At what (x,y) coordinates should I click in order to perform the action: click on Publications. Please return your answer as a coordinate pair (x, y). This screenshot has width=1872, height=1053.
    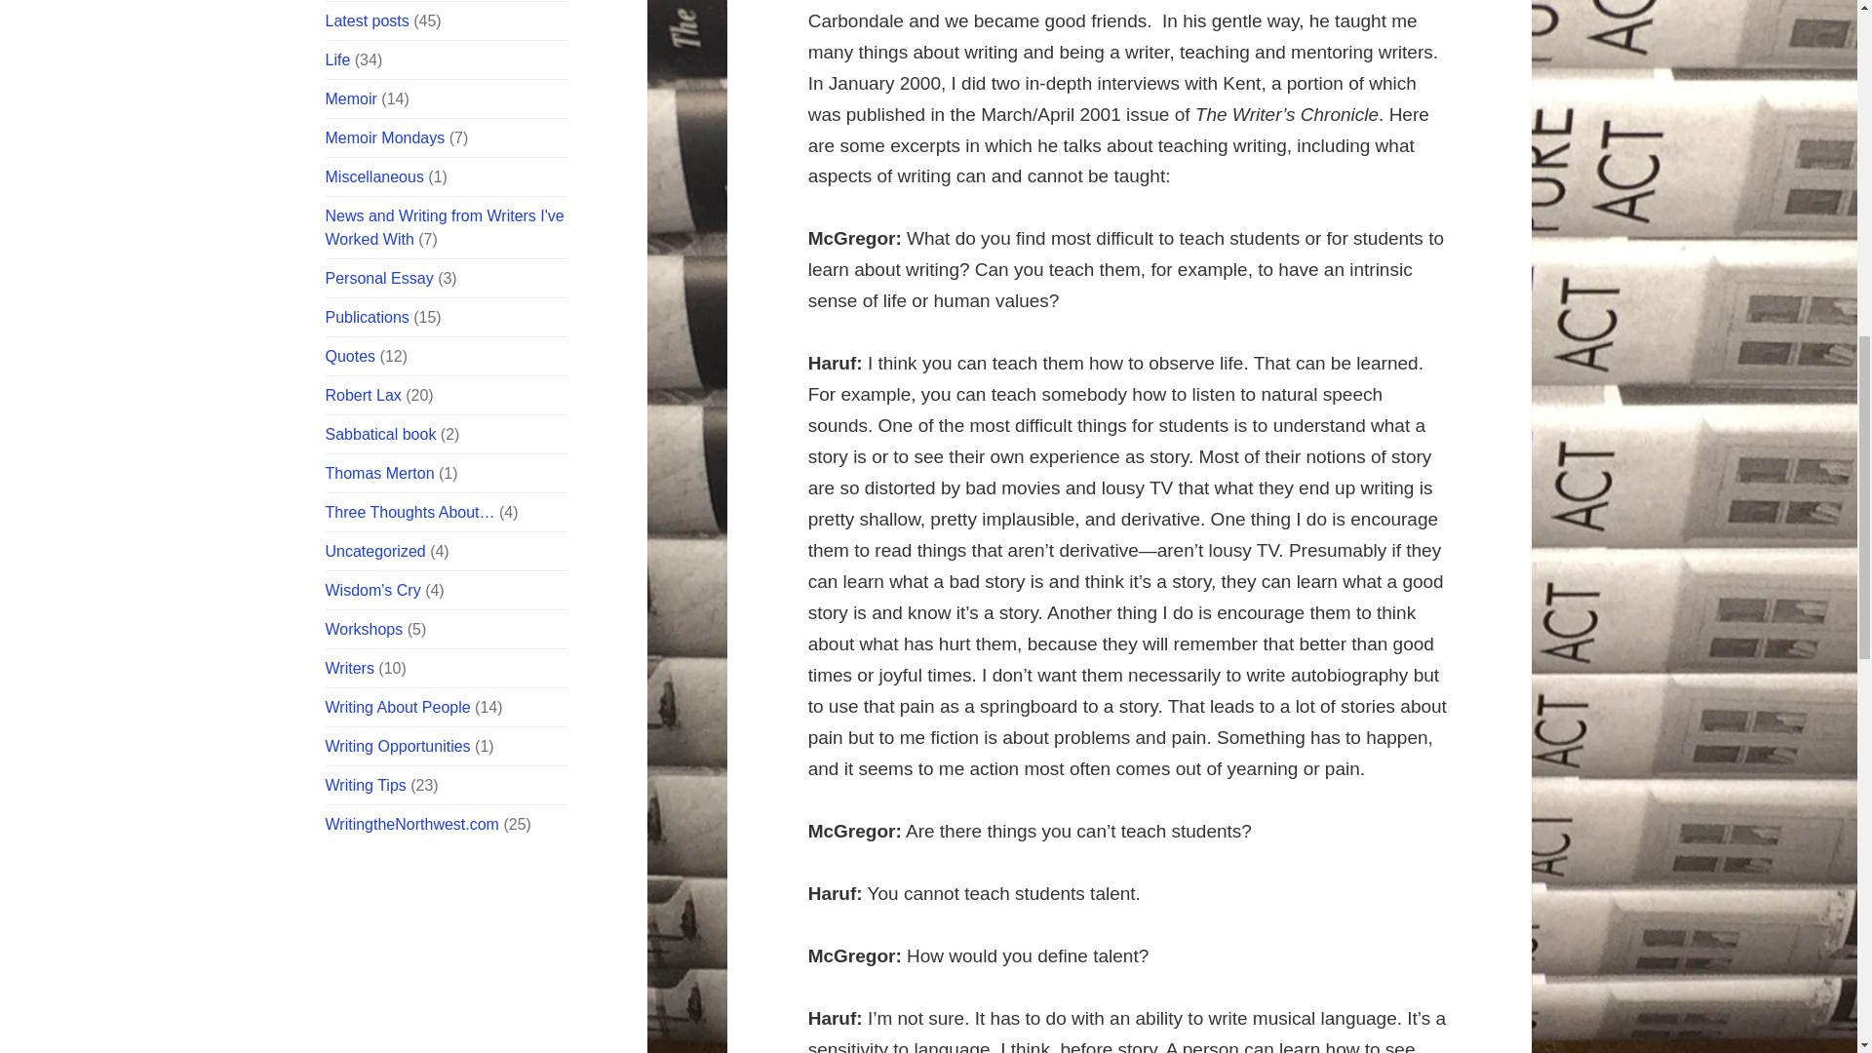
    Looking at the image, I should click on (368, 317).